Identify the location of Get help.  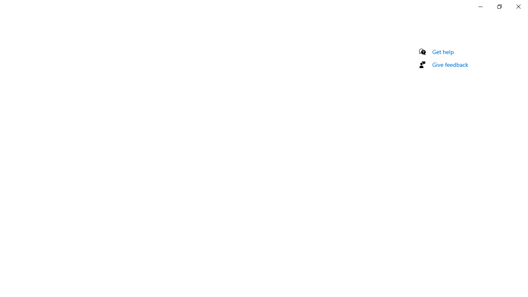
(443, 52).